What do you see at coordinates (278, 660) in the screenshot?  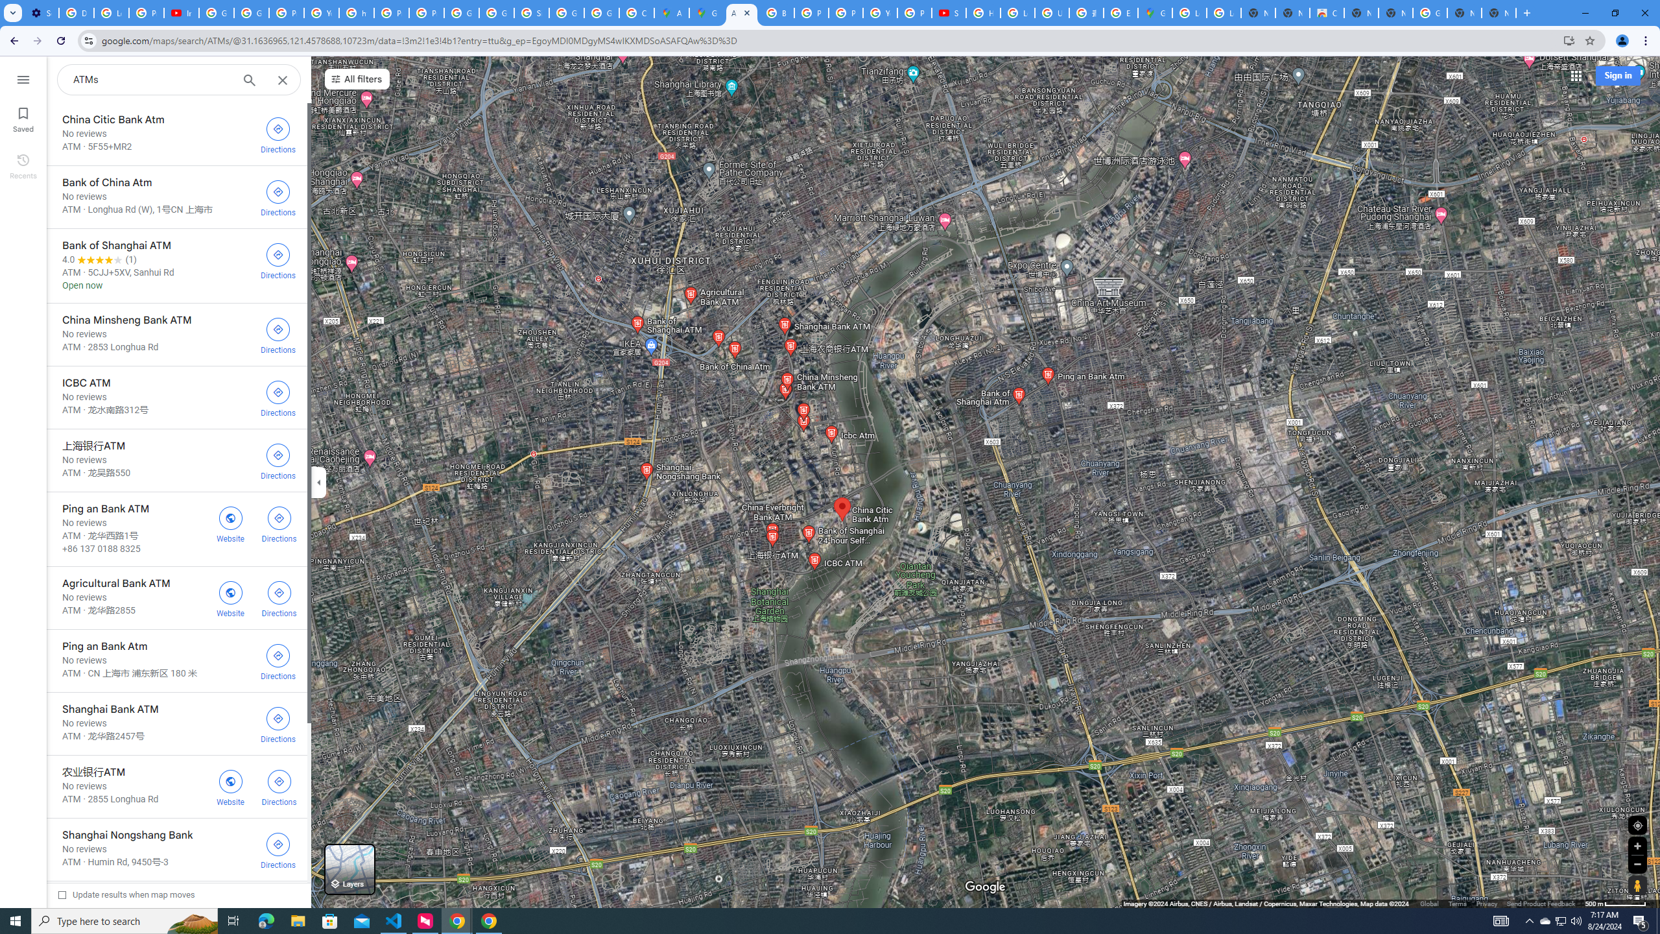 I see `Get directions to Ping an Bank Atm` at bounding box center [278, 660].